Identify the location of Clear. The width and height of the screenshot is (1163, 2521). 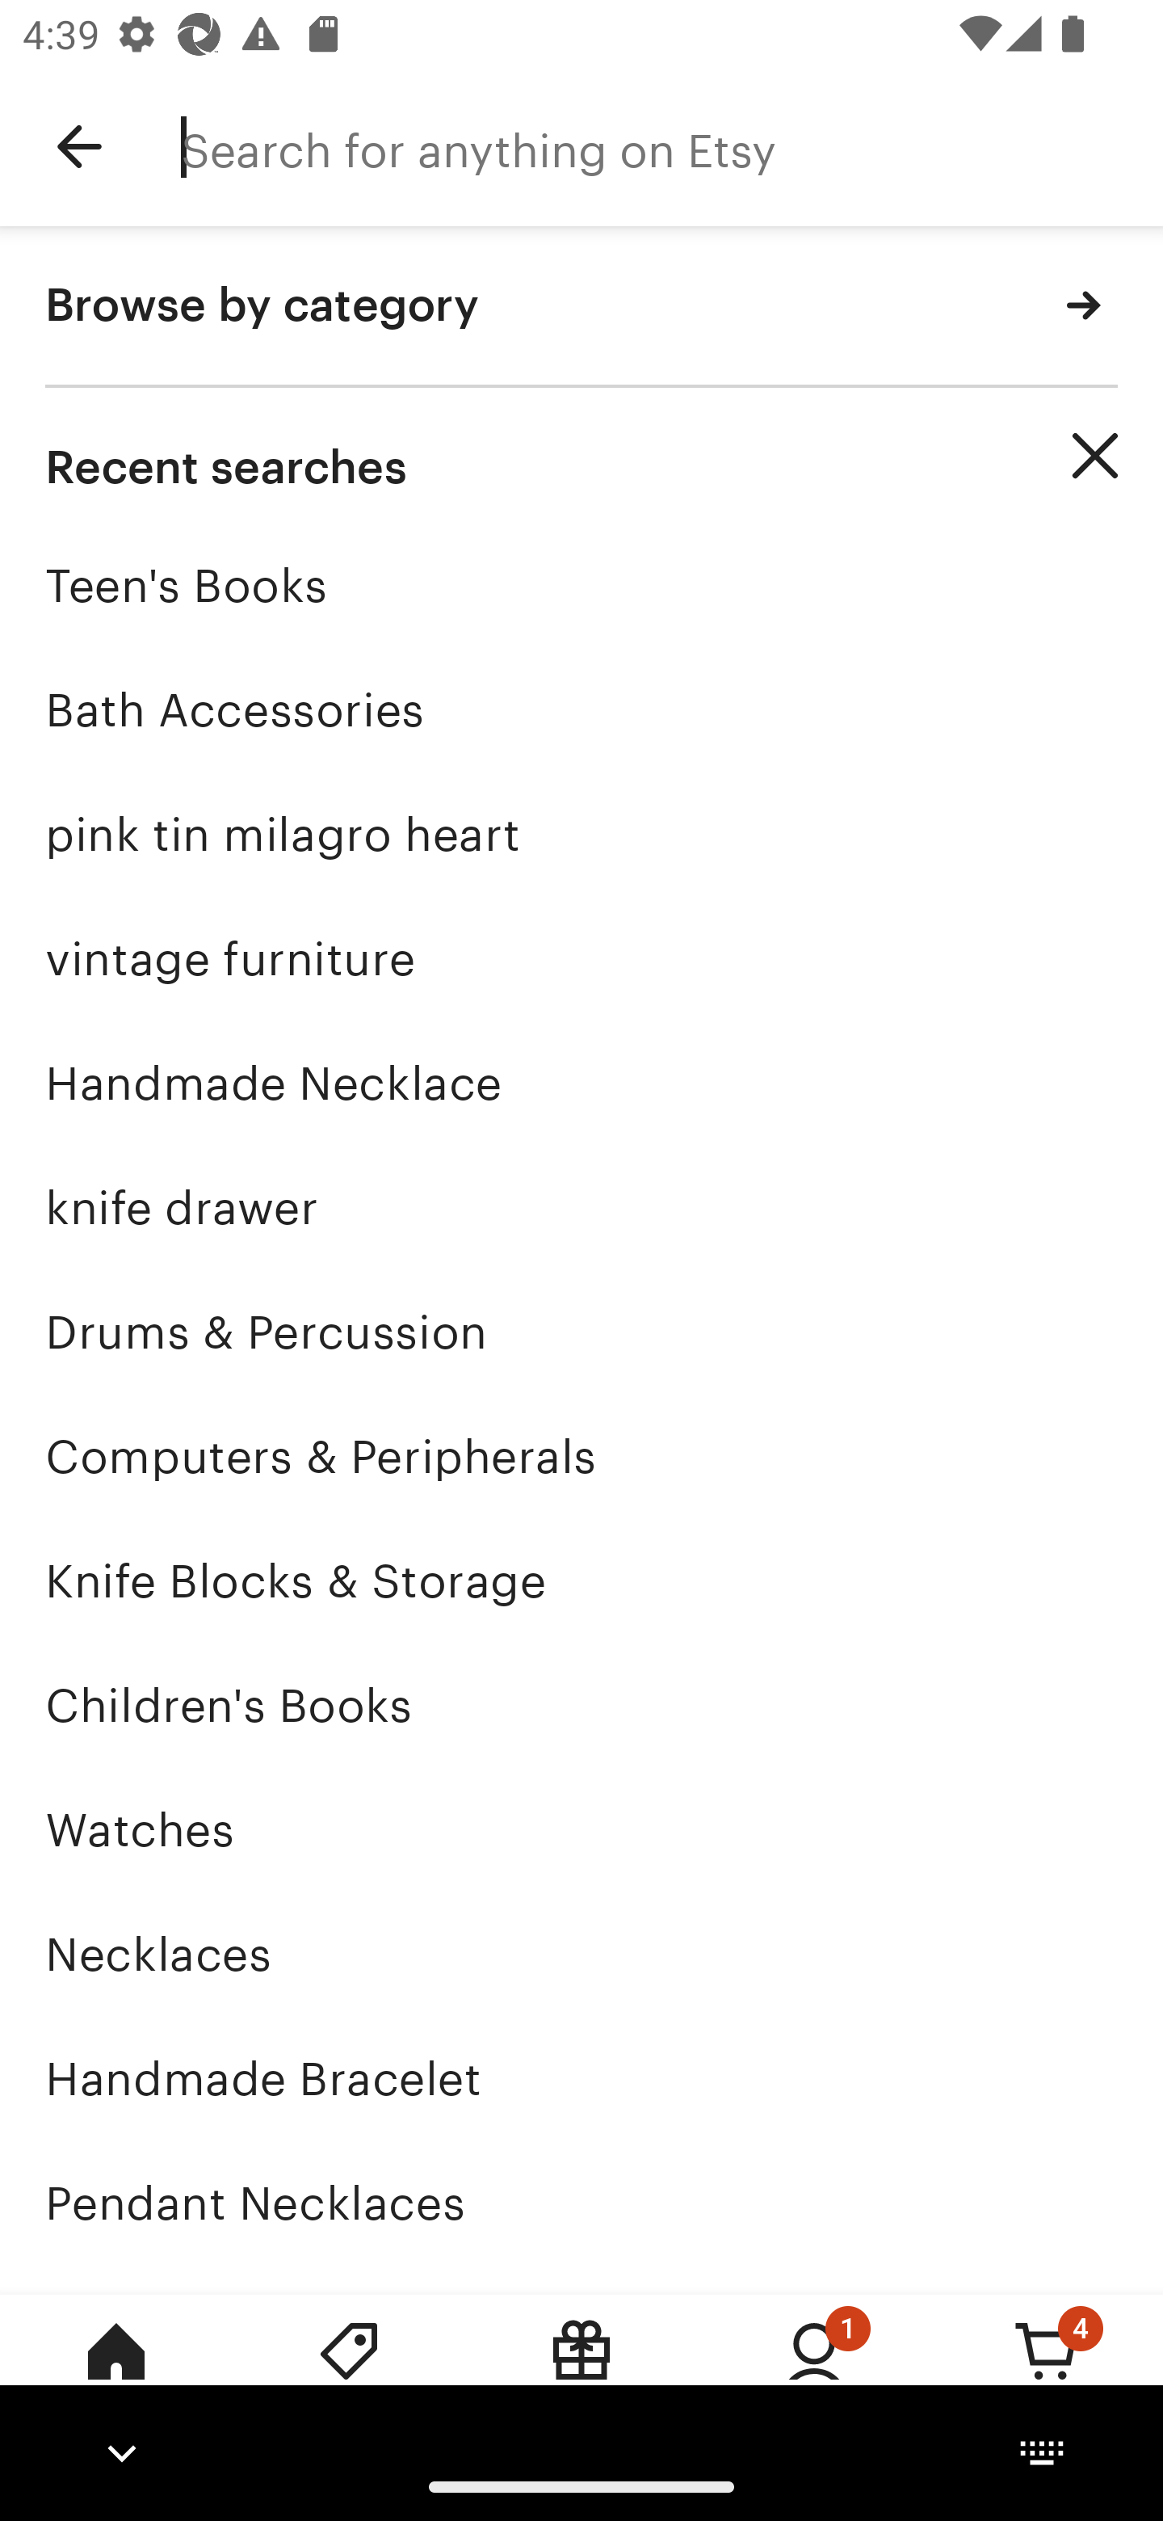
(1095, 456).